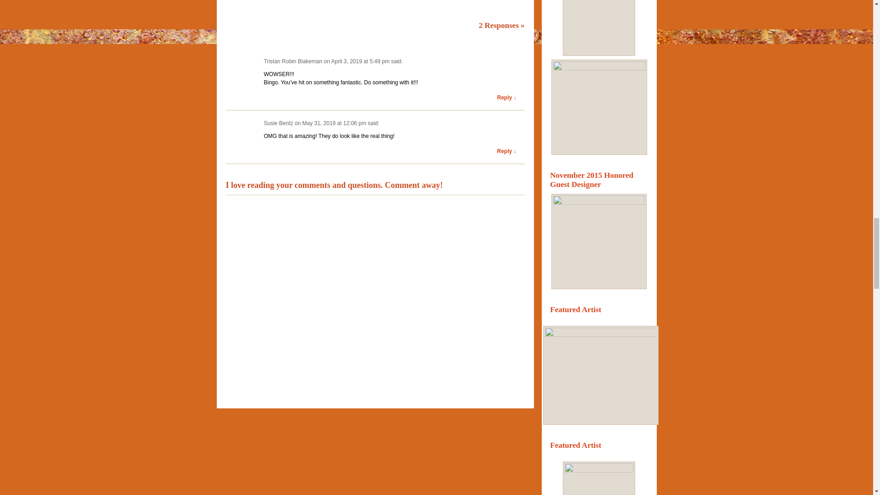 The width and height of the screenshot is (880, 495). Describe the element at coordinates (359, 61) in the screenshot. I see `April 3, 2019 at 5:49 pm` at that location.